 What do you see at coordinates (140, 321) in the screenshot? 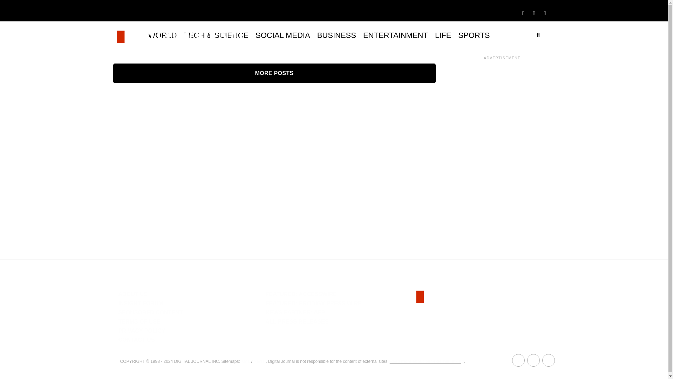
I see `TERMS OF USE` at bounding box center [140, 321].